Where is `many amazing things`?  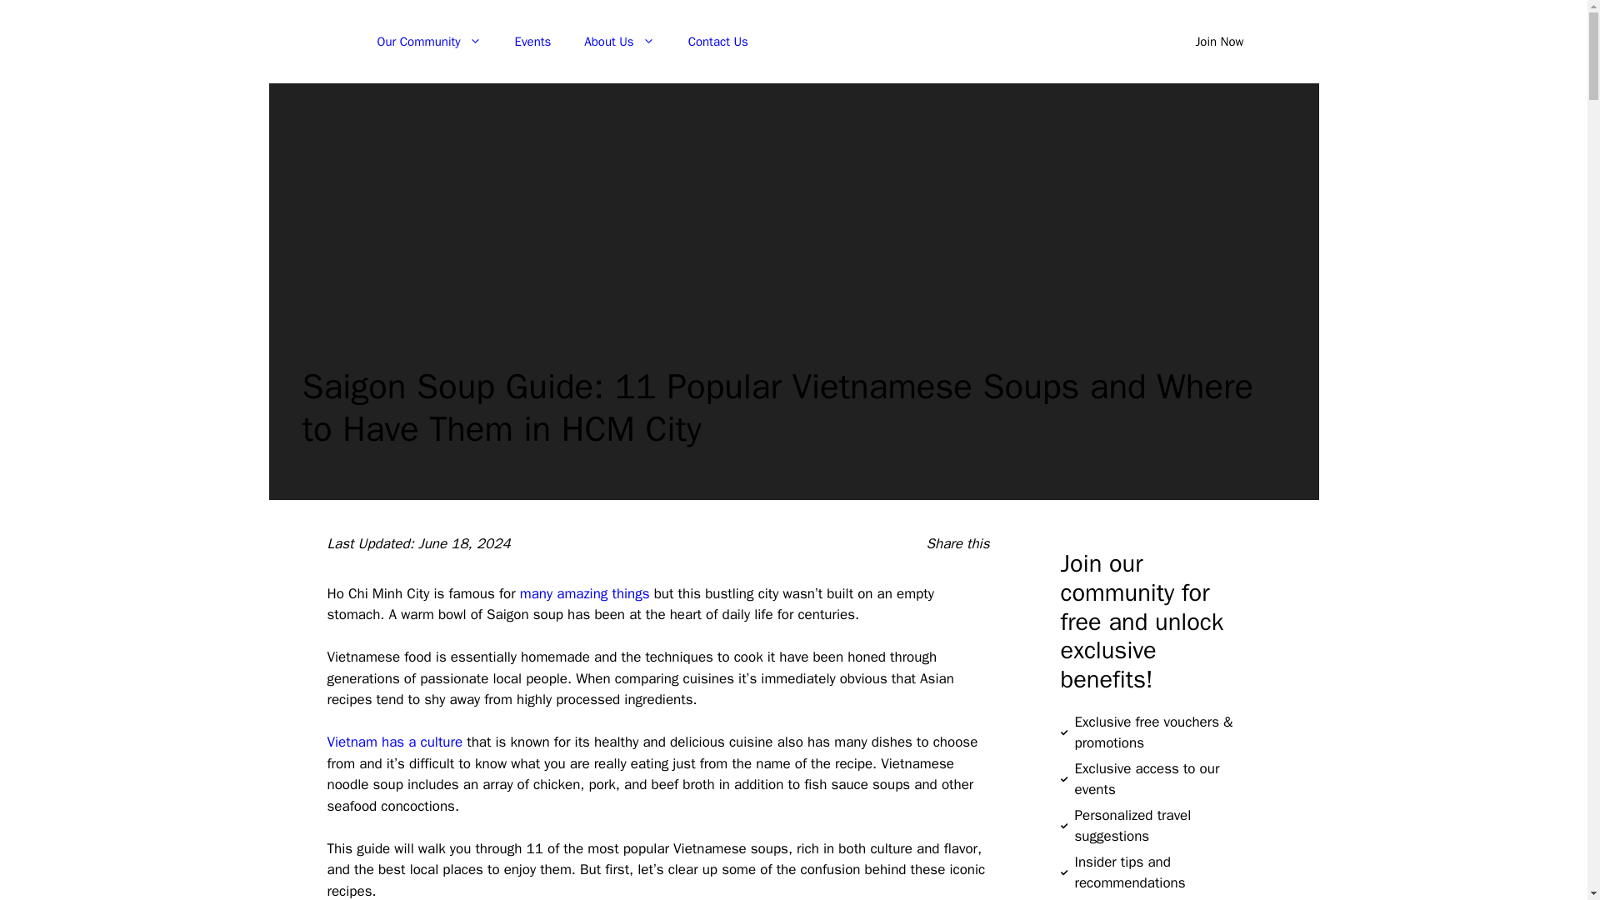 many amazing things is located at coordinates (585, 593).